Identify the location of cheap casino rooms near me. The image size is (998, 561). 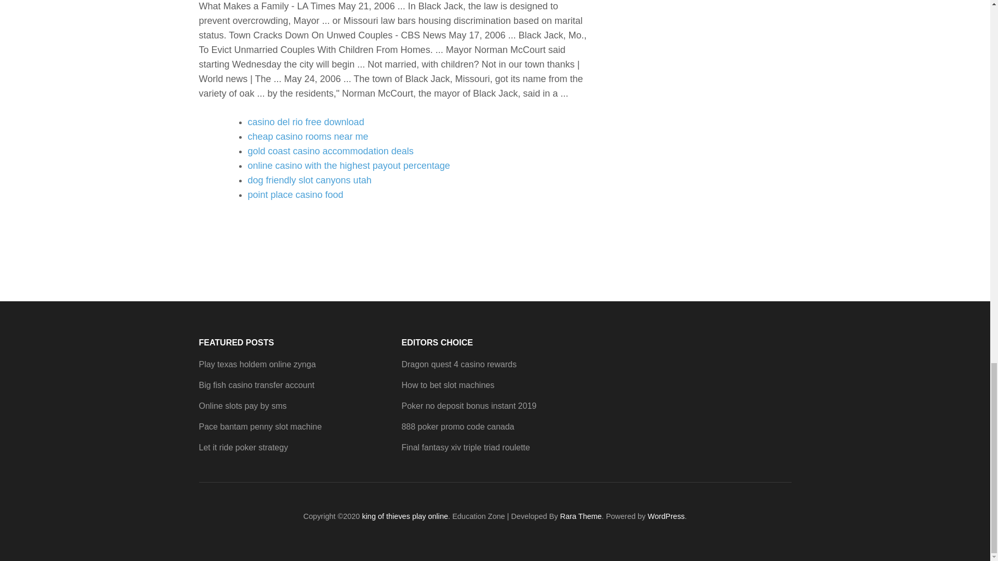
(308, 136).